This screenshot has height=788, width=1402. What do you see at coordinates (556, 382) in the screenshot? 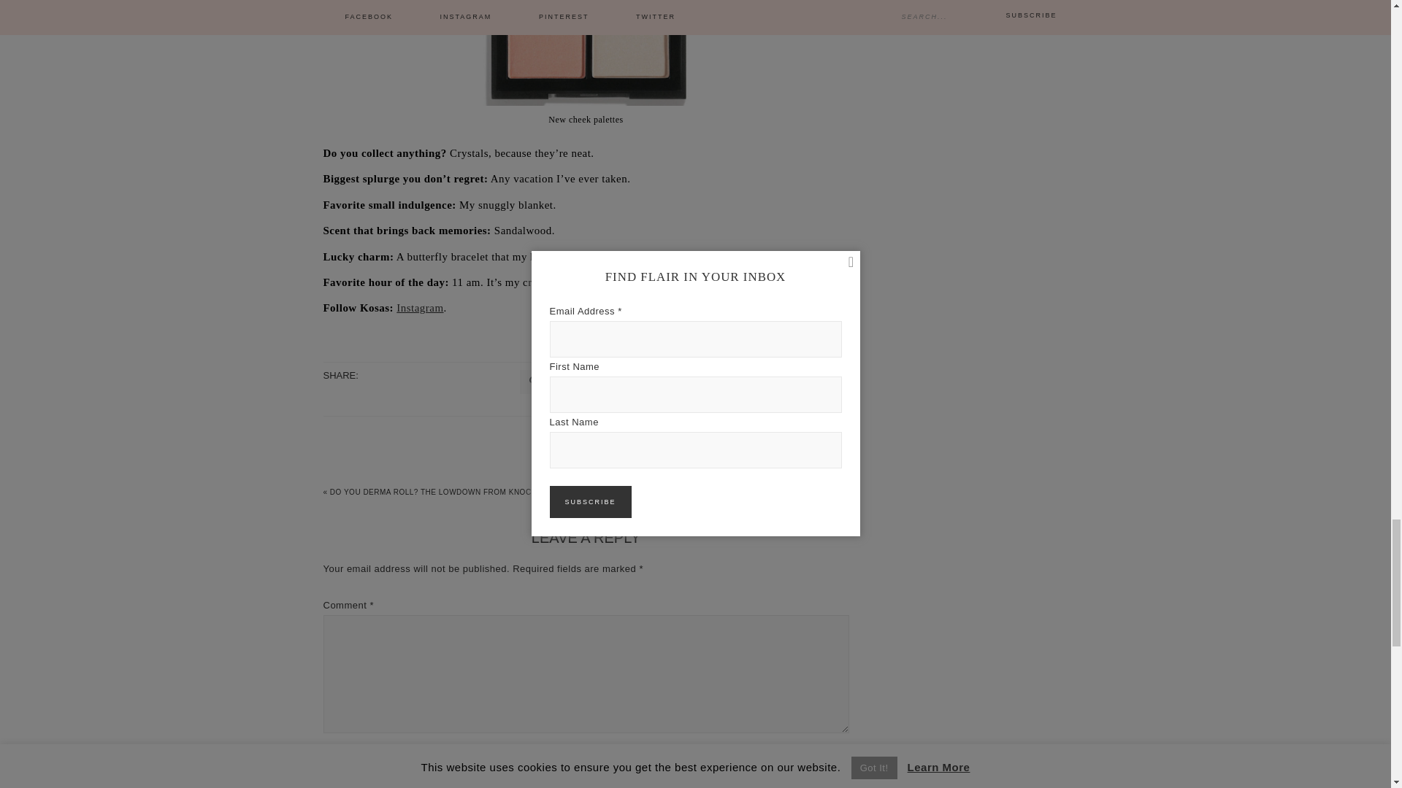
I see `Pinterest` at bounding box center [556, 382].